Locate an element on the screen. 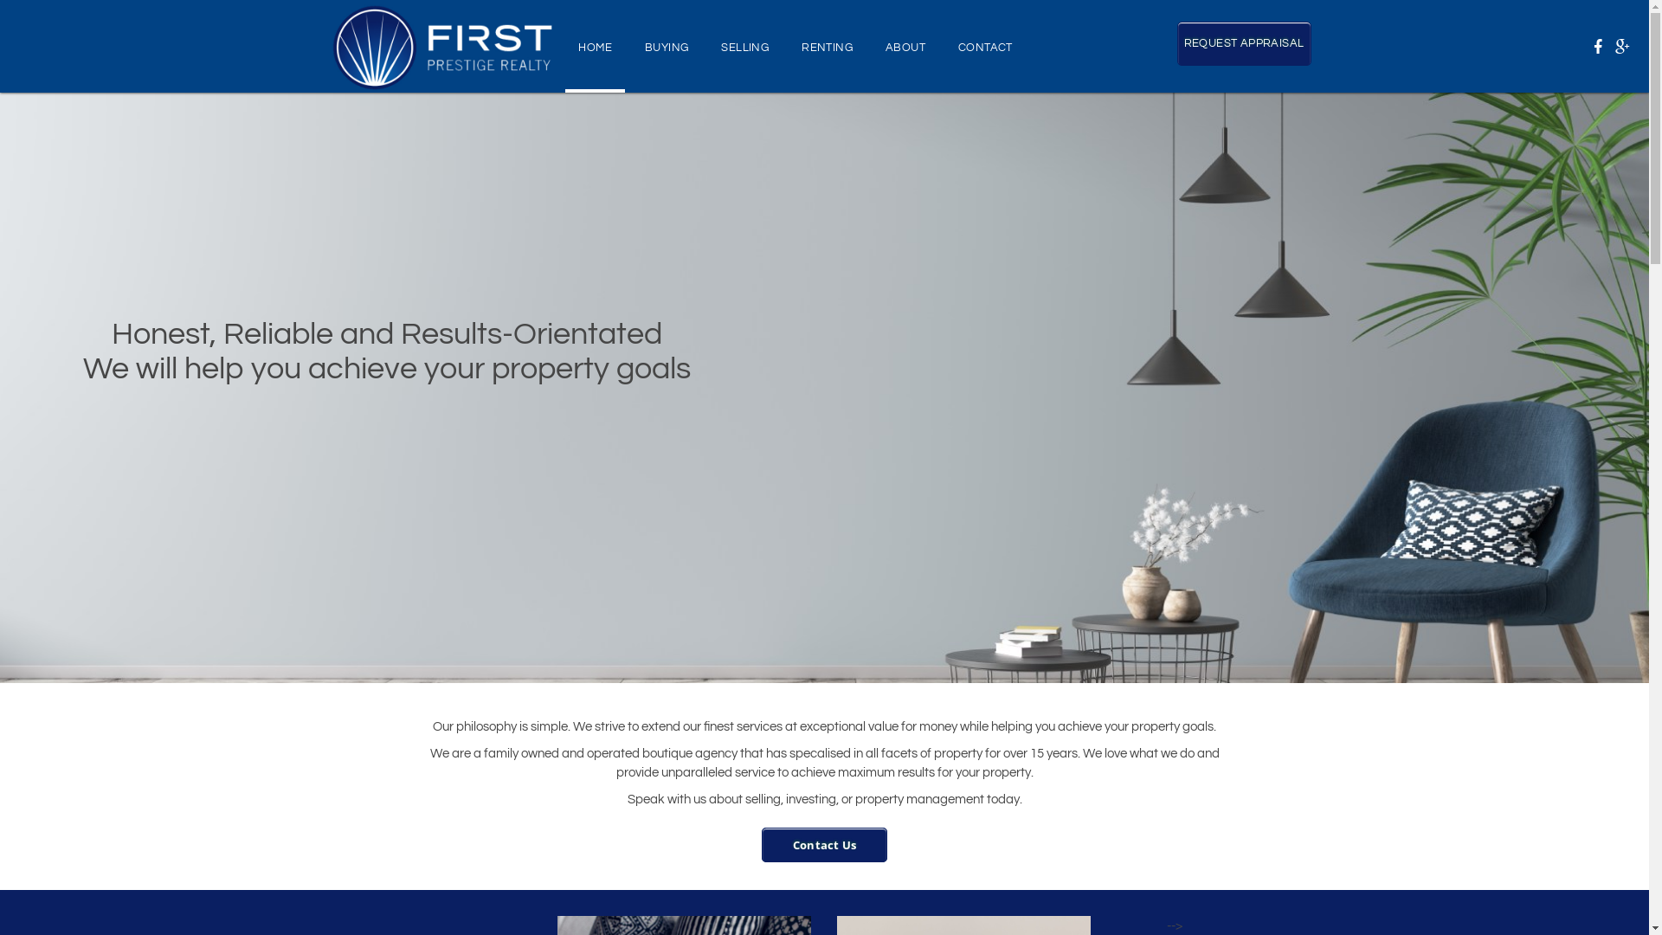  SELLING is located at coordinates (744, 47).